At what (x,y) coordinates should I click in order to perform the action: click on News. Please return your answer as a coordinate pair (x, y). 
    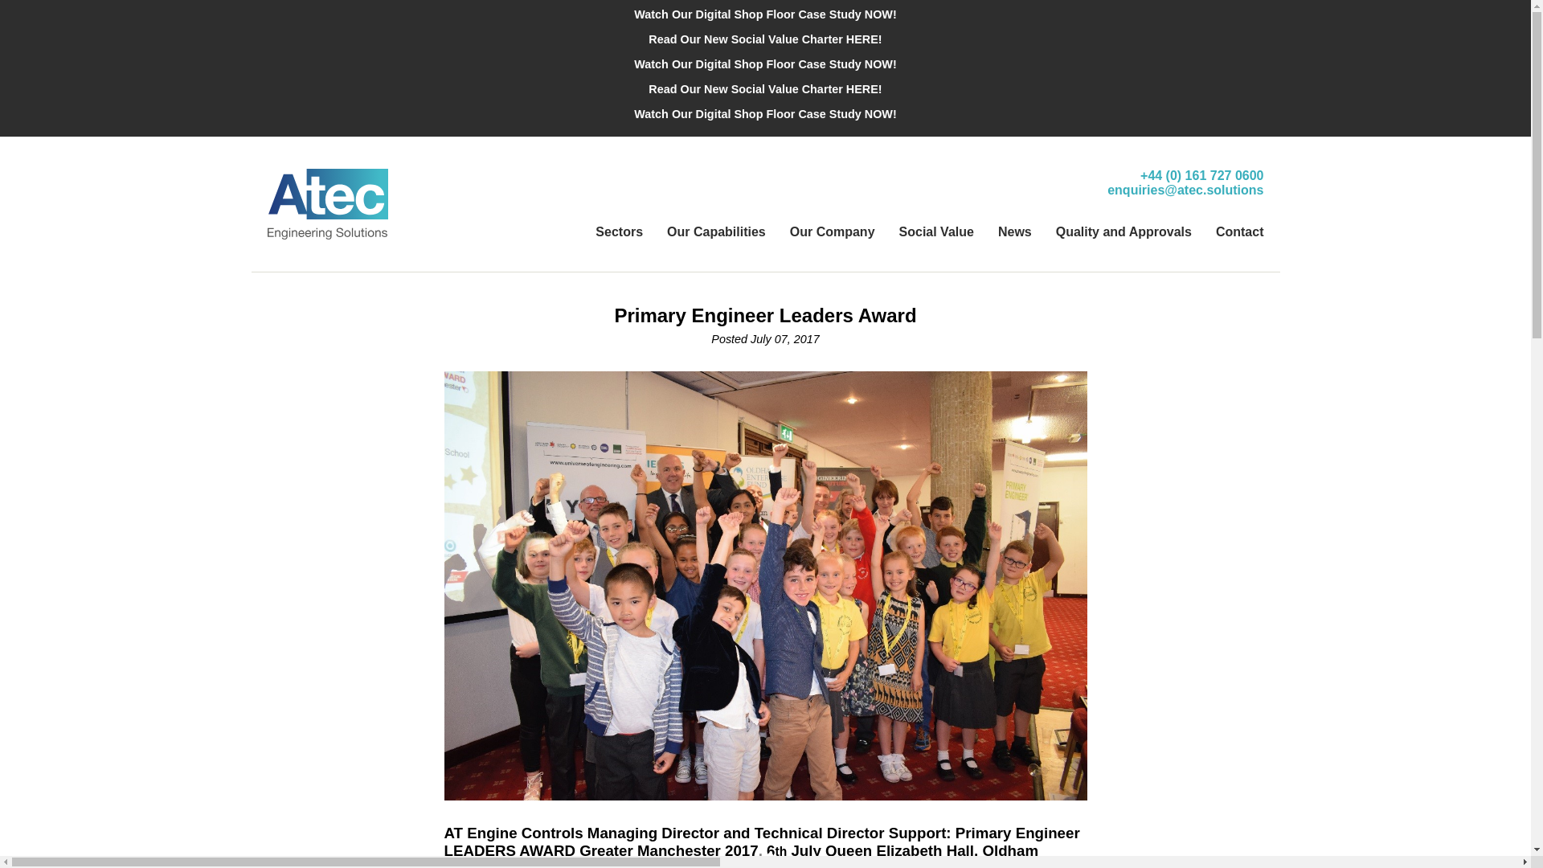
    Looking at the image, I should click on (1015, 231).